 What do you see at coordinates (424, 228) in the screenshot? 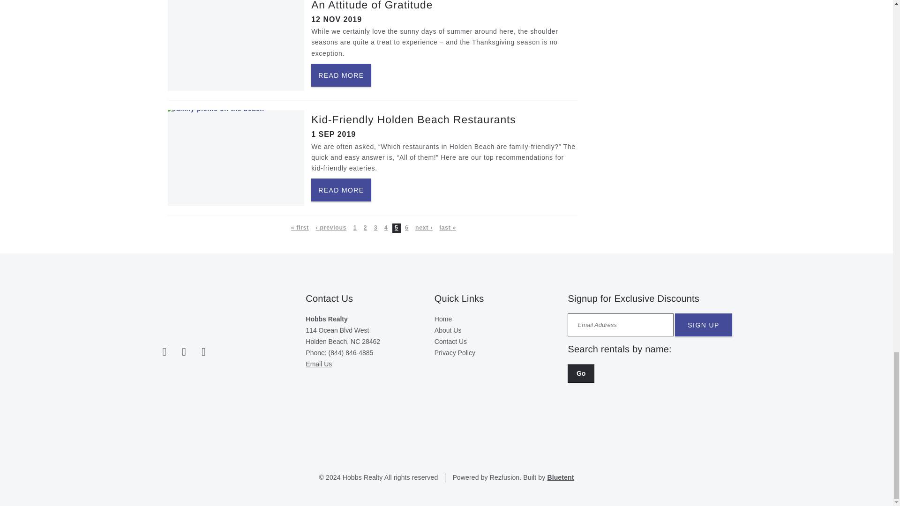
I see `Go to next page` at bounding box center [424, 228].